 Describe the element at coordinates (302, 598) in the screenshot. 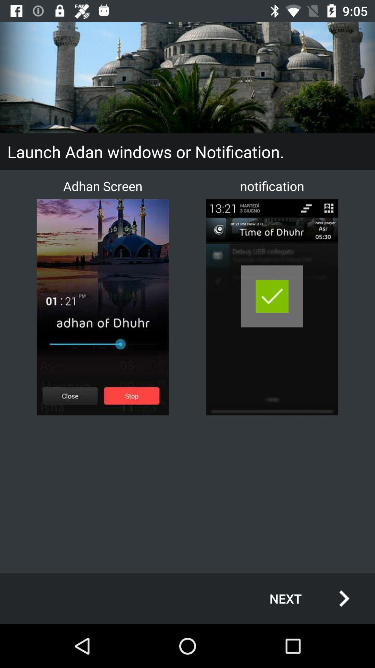

I see `scroll to next icon` at that location.